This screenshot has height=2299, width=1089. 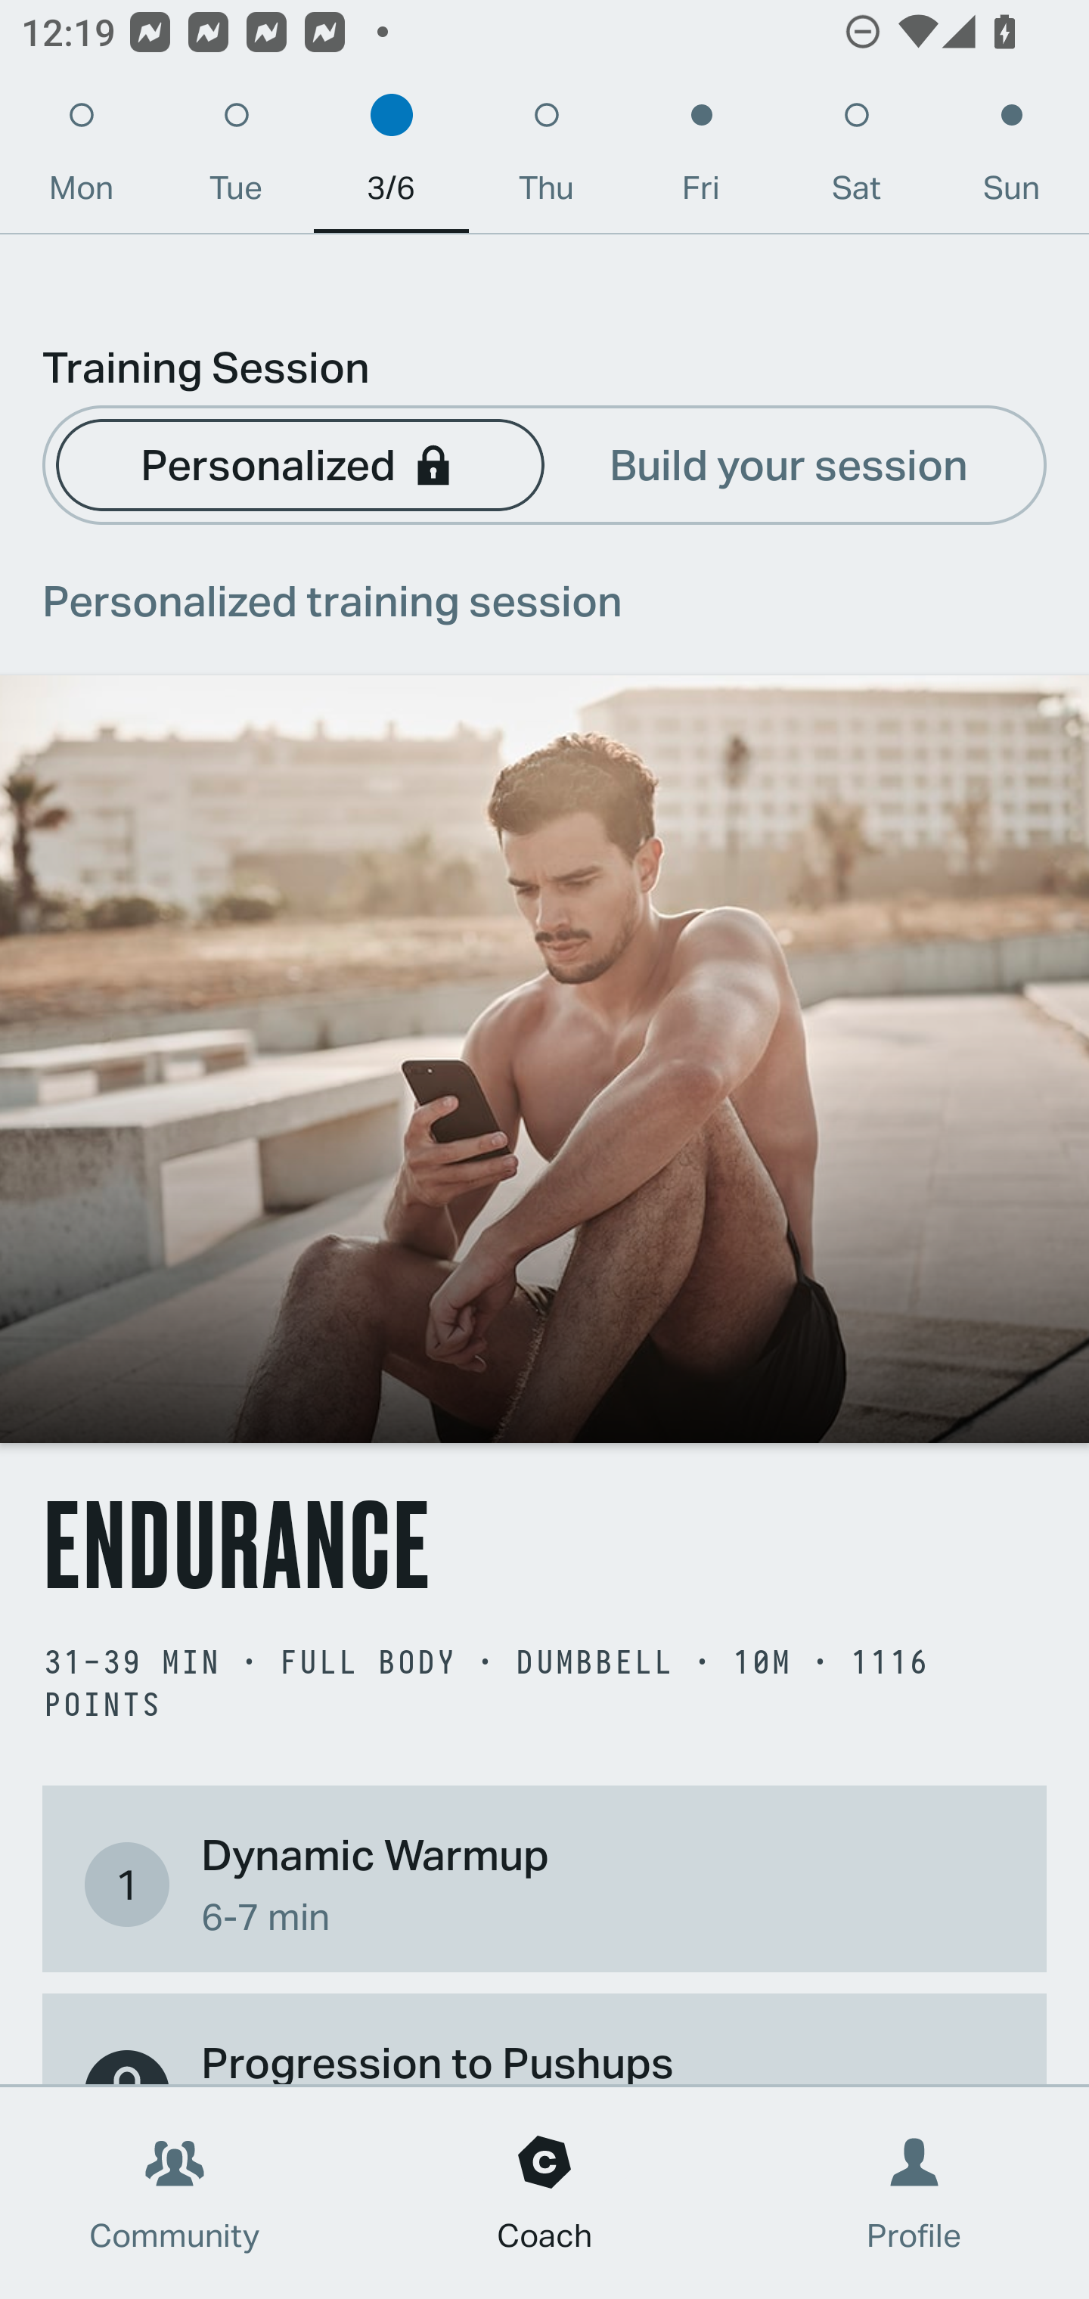 What do you see at coordinates (701, 159) in the screenshot?
I see `Fri` at bounding box center [701, 159].